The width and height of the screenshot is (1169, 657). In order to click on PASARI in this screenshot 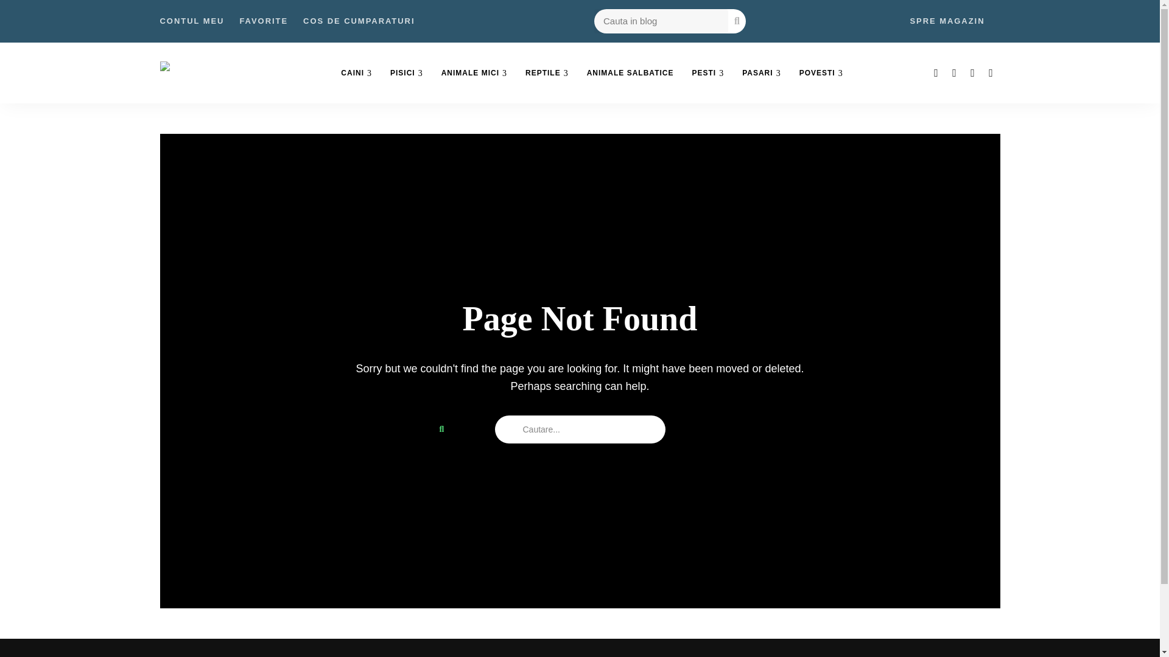, I will do `click(761, 73)`.